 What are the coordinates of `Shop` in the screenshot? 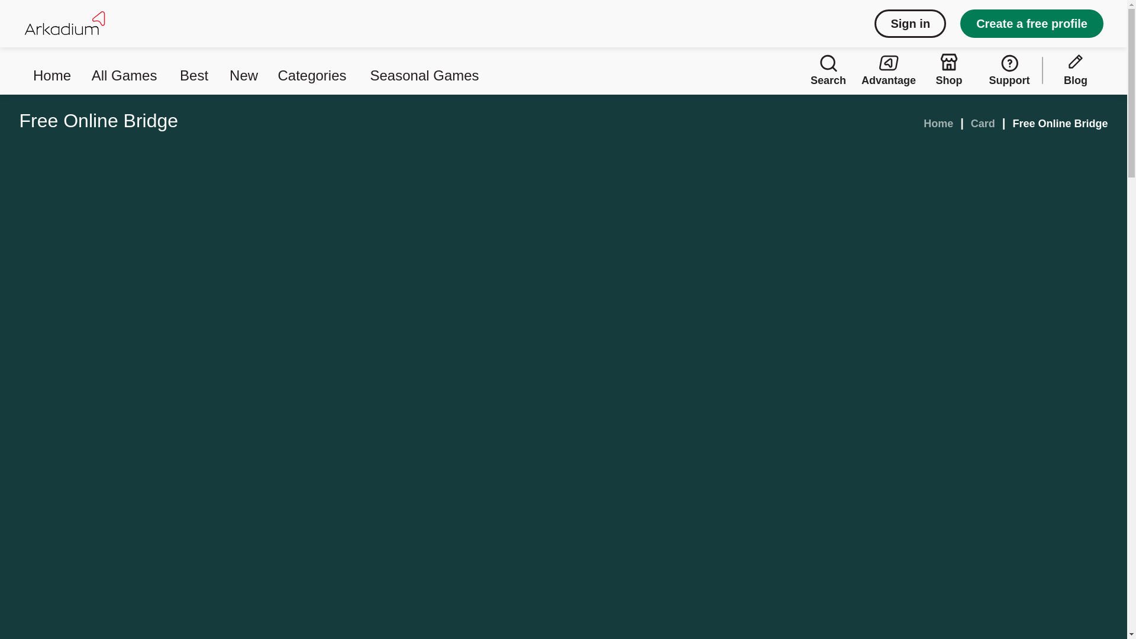 It's located at (949, 70).